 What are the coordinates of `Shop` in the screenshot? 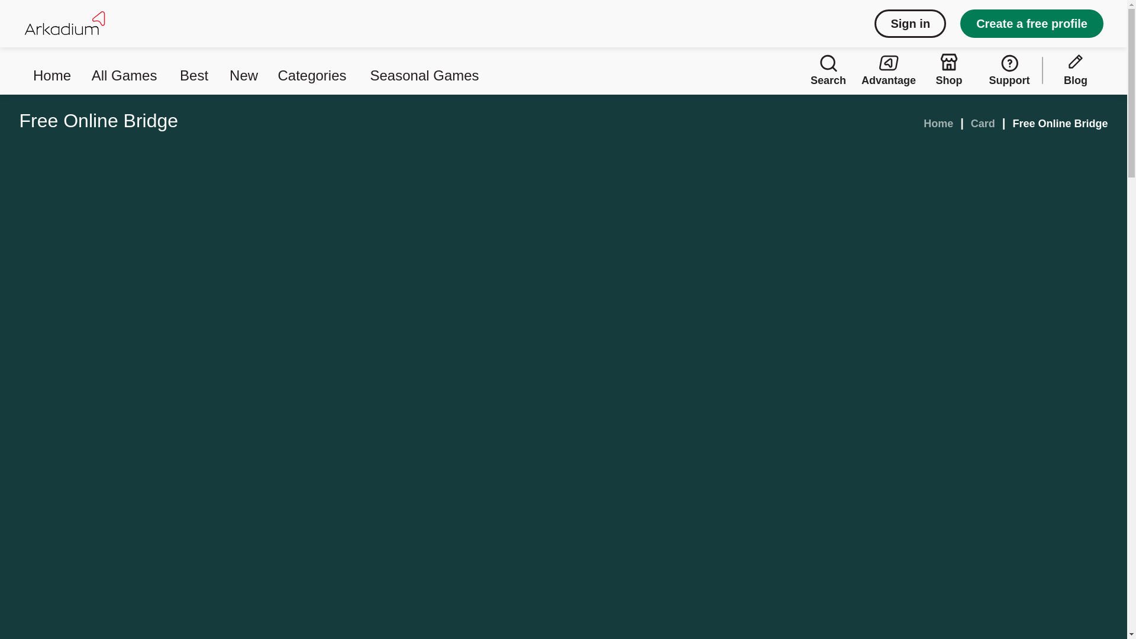 It's located at (949, 70).